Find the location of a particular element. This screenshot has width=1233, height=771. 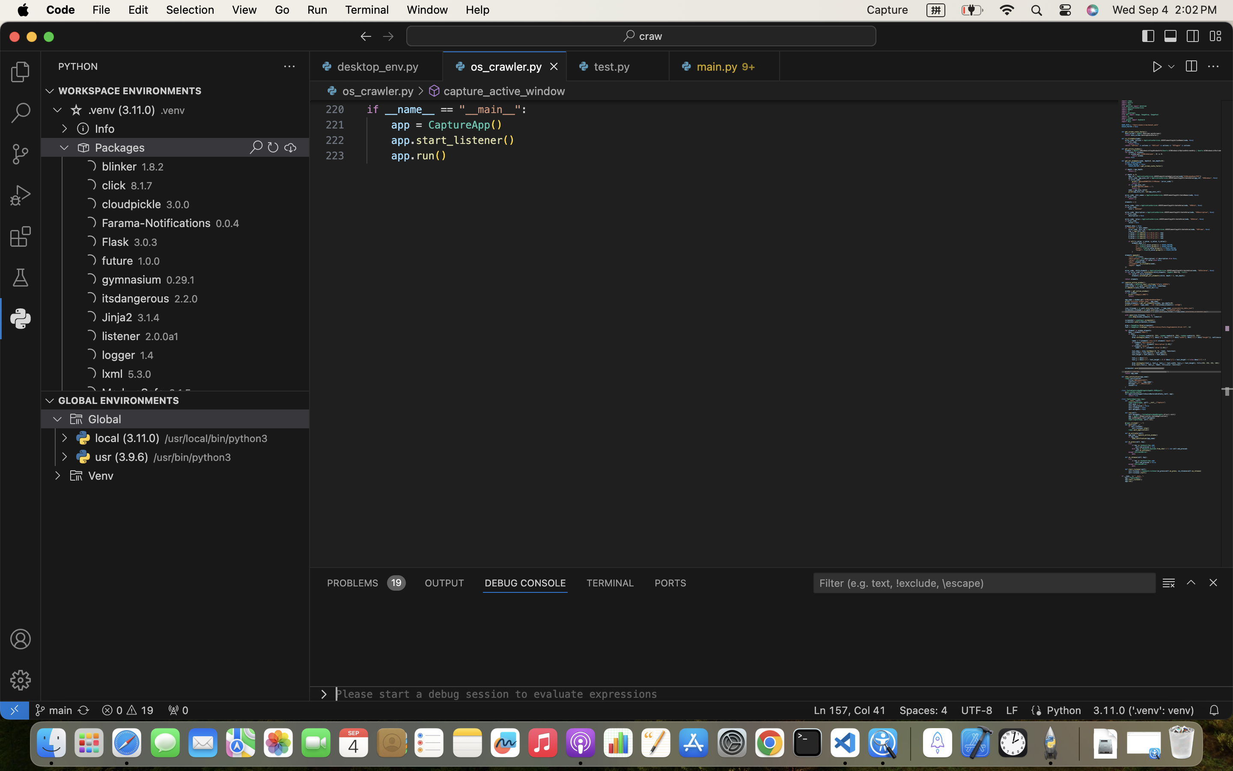

2.0.0a1 is located at coordinates (162, 337).